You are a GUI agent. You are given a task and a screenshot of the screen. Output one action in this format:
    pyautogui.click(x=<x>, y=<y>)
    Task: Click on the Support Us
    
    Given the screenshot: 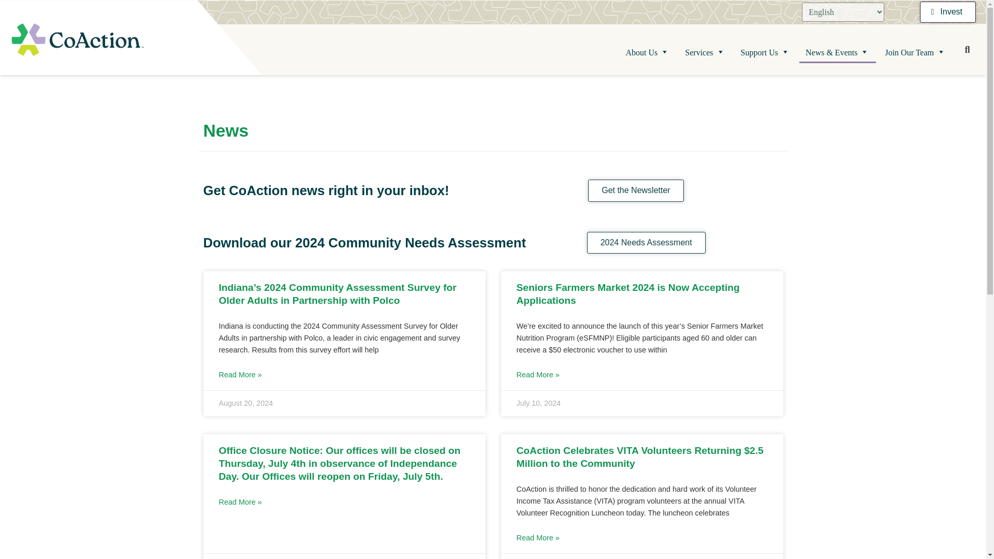 What is the action you would take?
    pyautogui.click(x=765, y=53)
    